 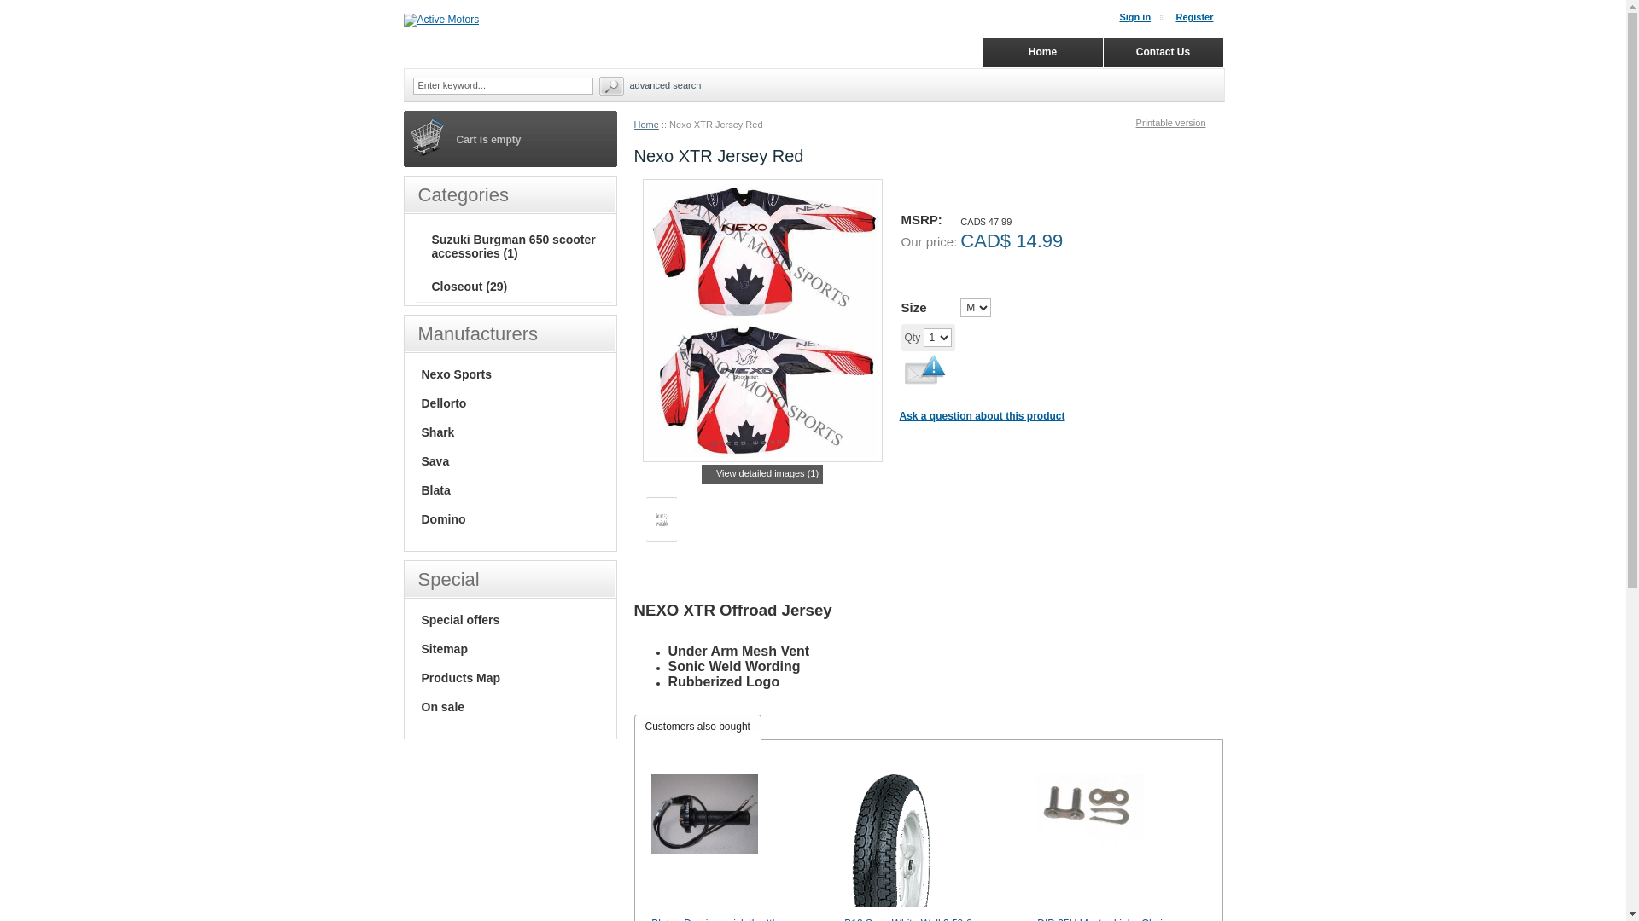 What do you see at coordinates (514, 246) in the screenshot?
I see `Suzuki Burgman 650 scooter accessories (1)` at bounding box center [514, 246].